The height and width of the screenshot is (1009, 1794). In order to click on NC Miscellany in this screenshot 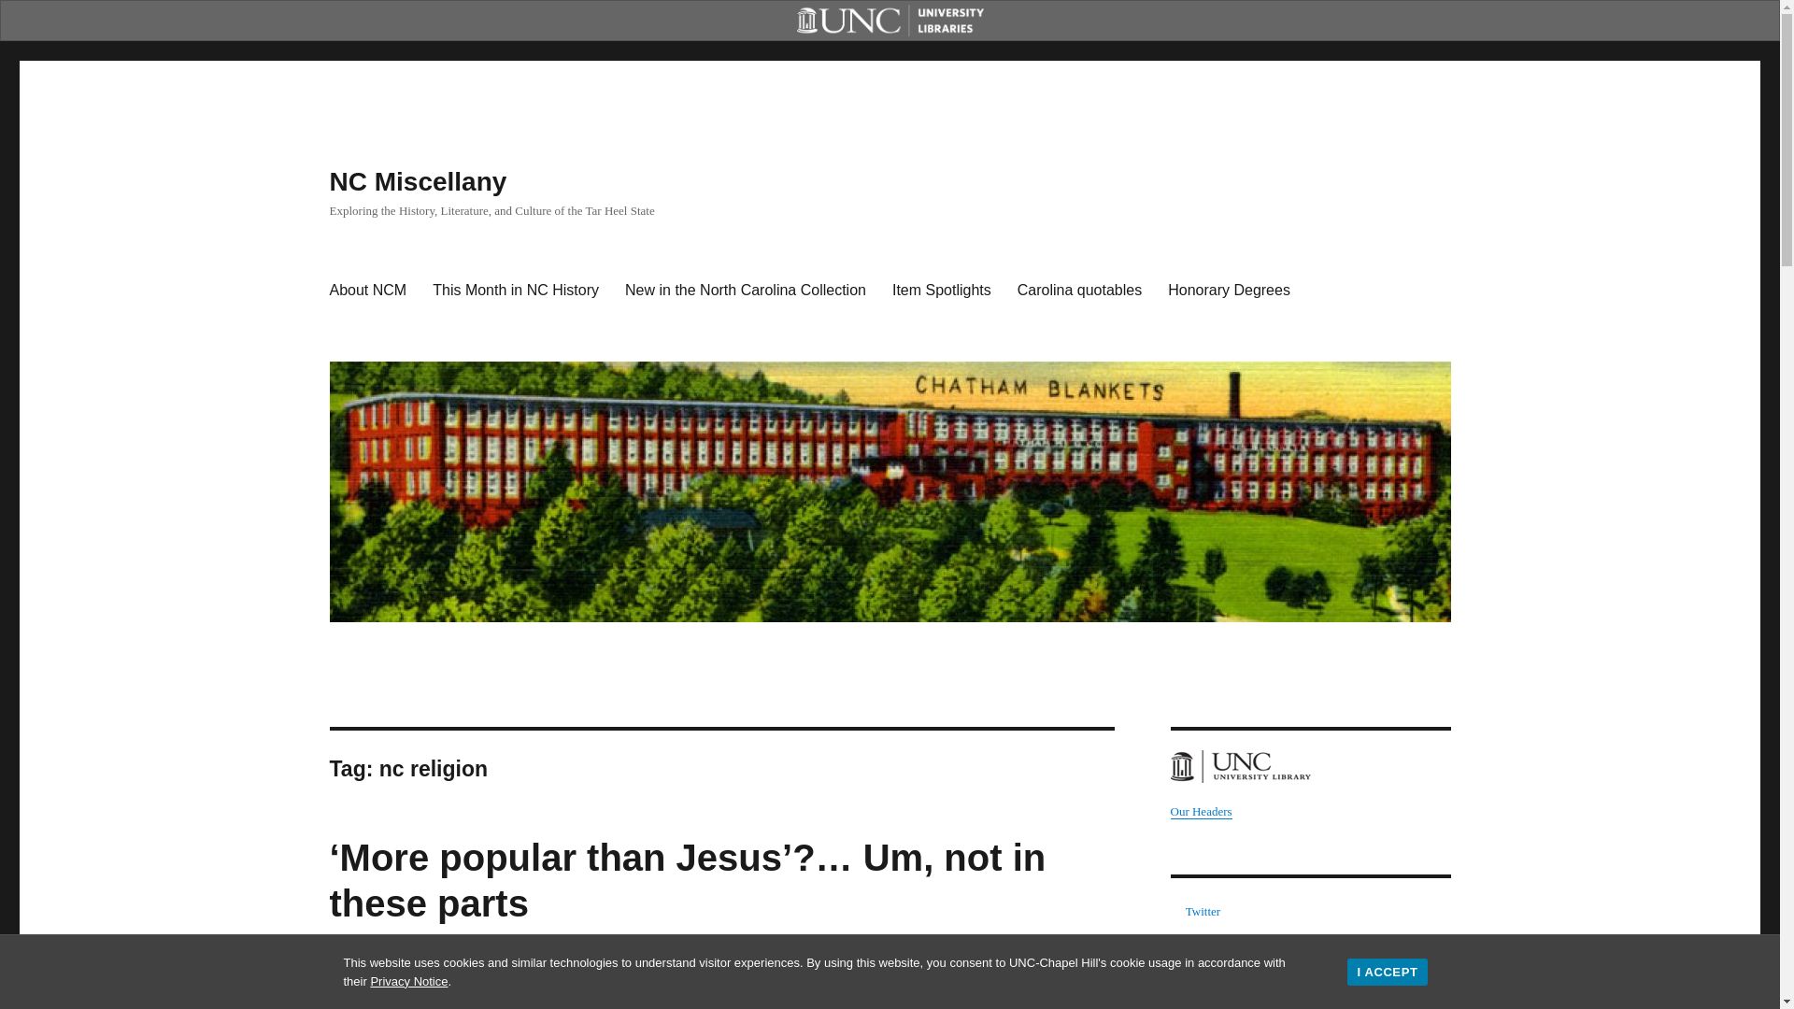, I will do `click(417, 181)`.